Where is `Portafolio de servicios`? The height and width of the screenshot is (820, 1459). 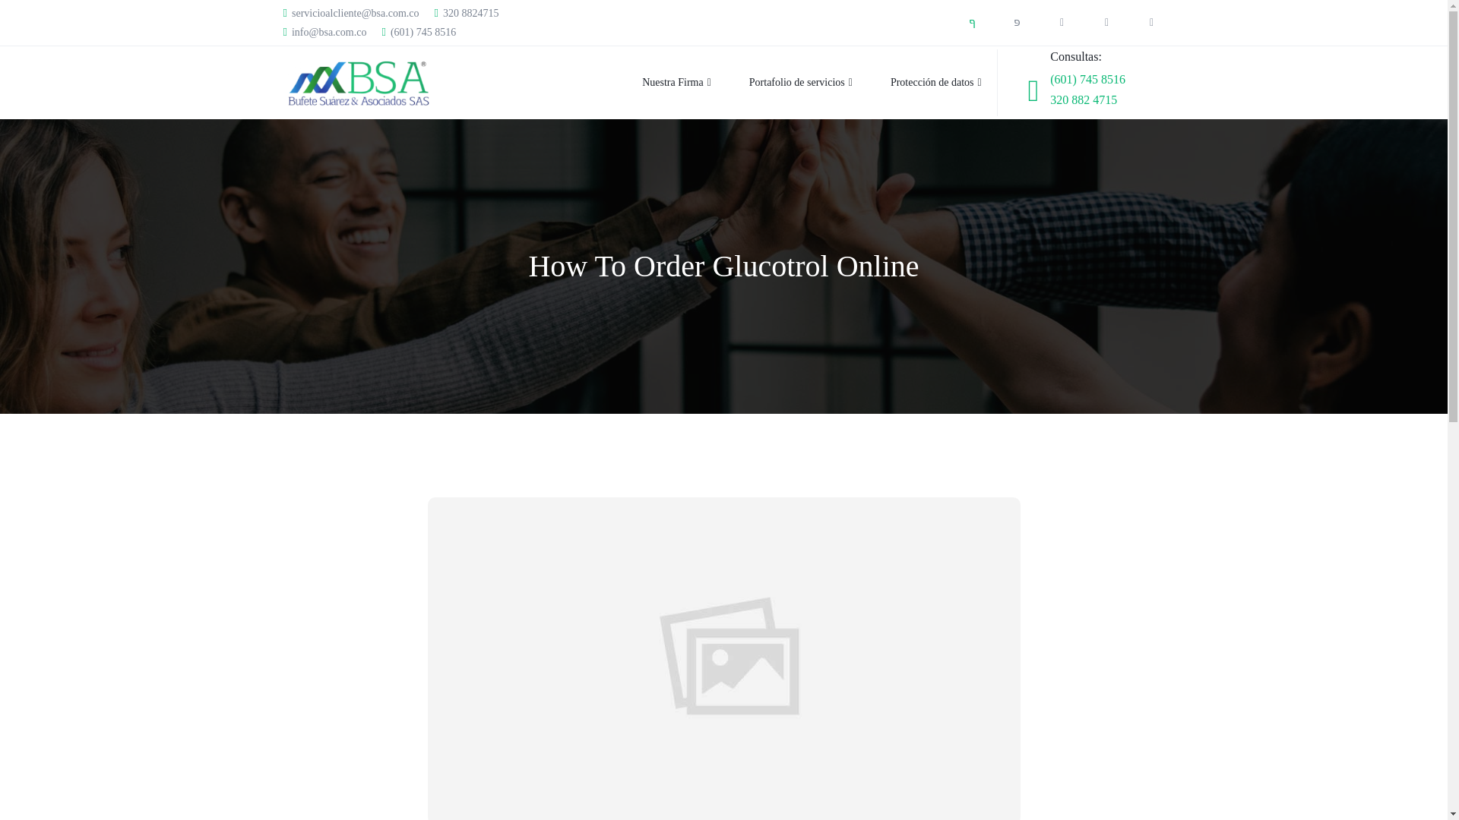
Portafolio de servicios is located at coordinates (781, 82).